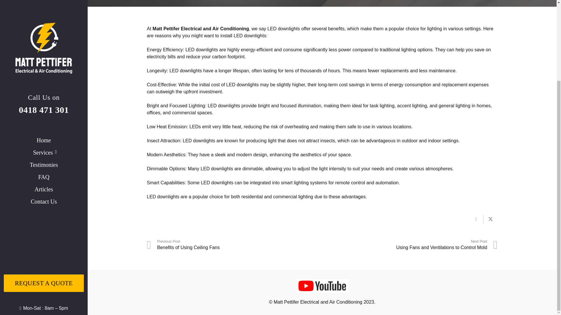  I want to click on Contact Us, so click(44, 97).